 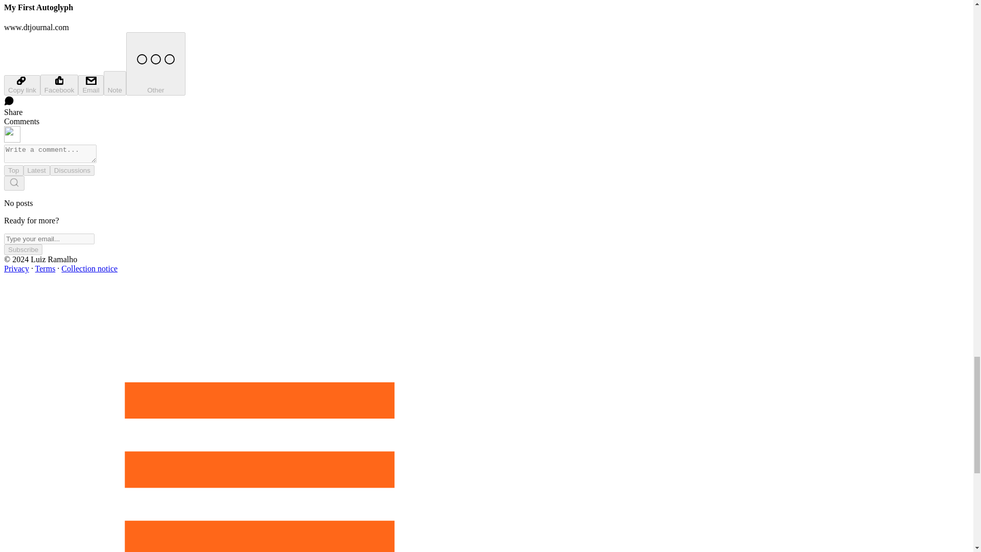 What do you see at coordinates (21, 85) in the screenshot?
I see `Copy link` at bounding box center [21, 85].